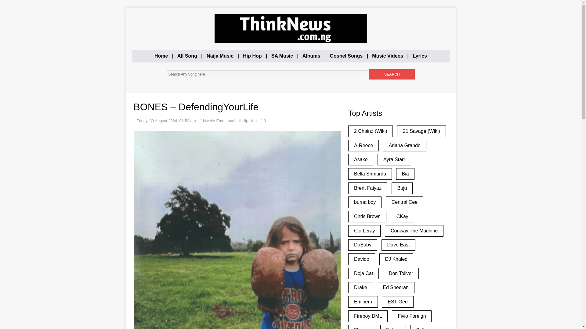  What do you see at coordinates (402, 217) in the screenshot?
I see `CKay` at bounding box center [402, 217].